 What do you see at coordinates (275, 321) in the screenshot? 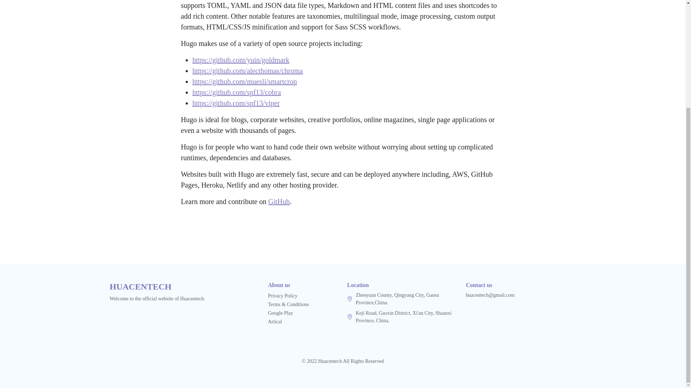
I see `Artical` at bounding box center [275, 321].